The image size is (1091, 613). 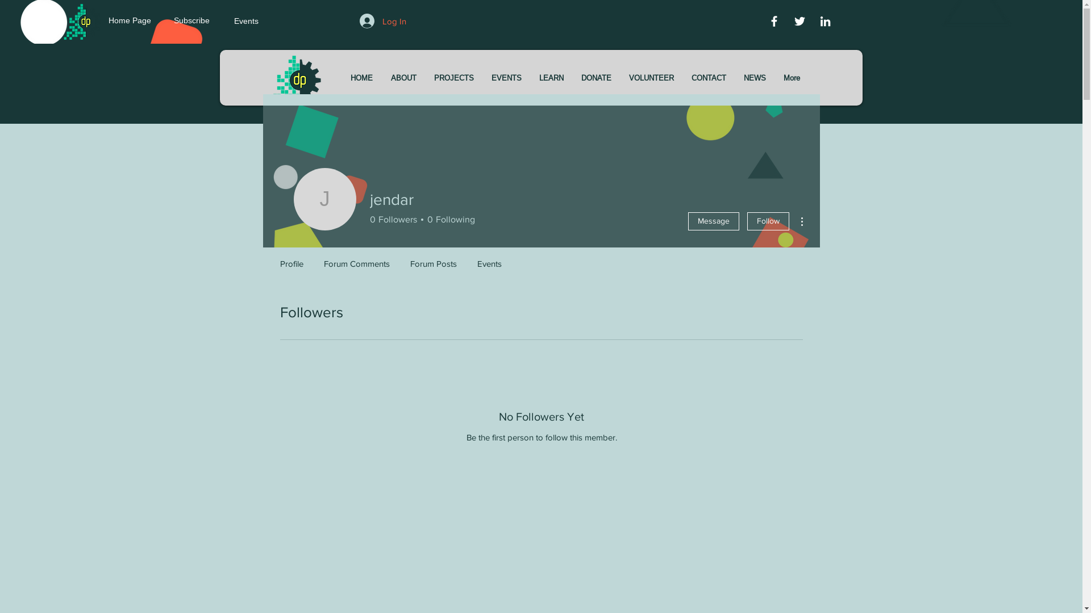 I want to click on DONATE, so click(x=597, y=78).